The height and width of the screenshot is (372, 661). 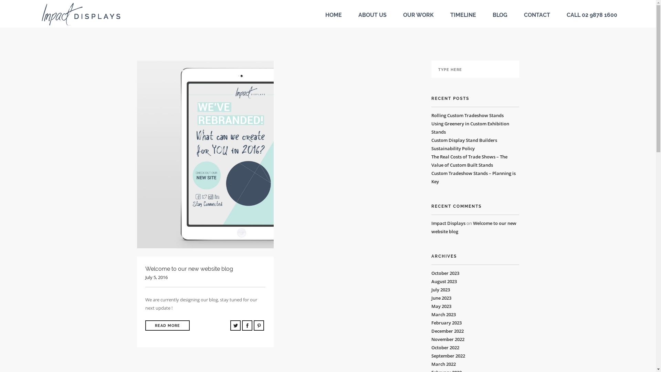 I want to click on Custom Display Stand Builders Sustainability Policy, so click(x=464, y=144).